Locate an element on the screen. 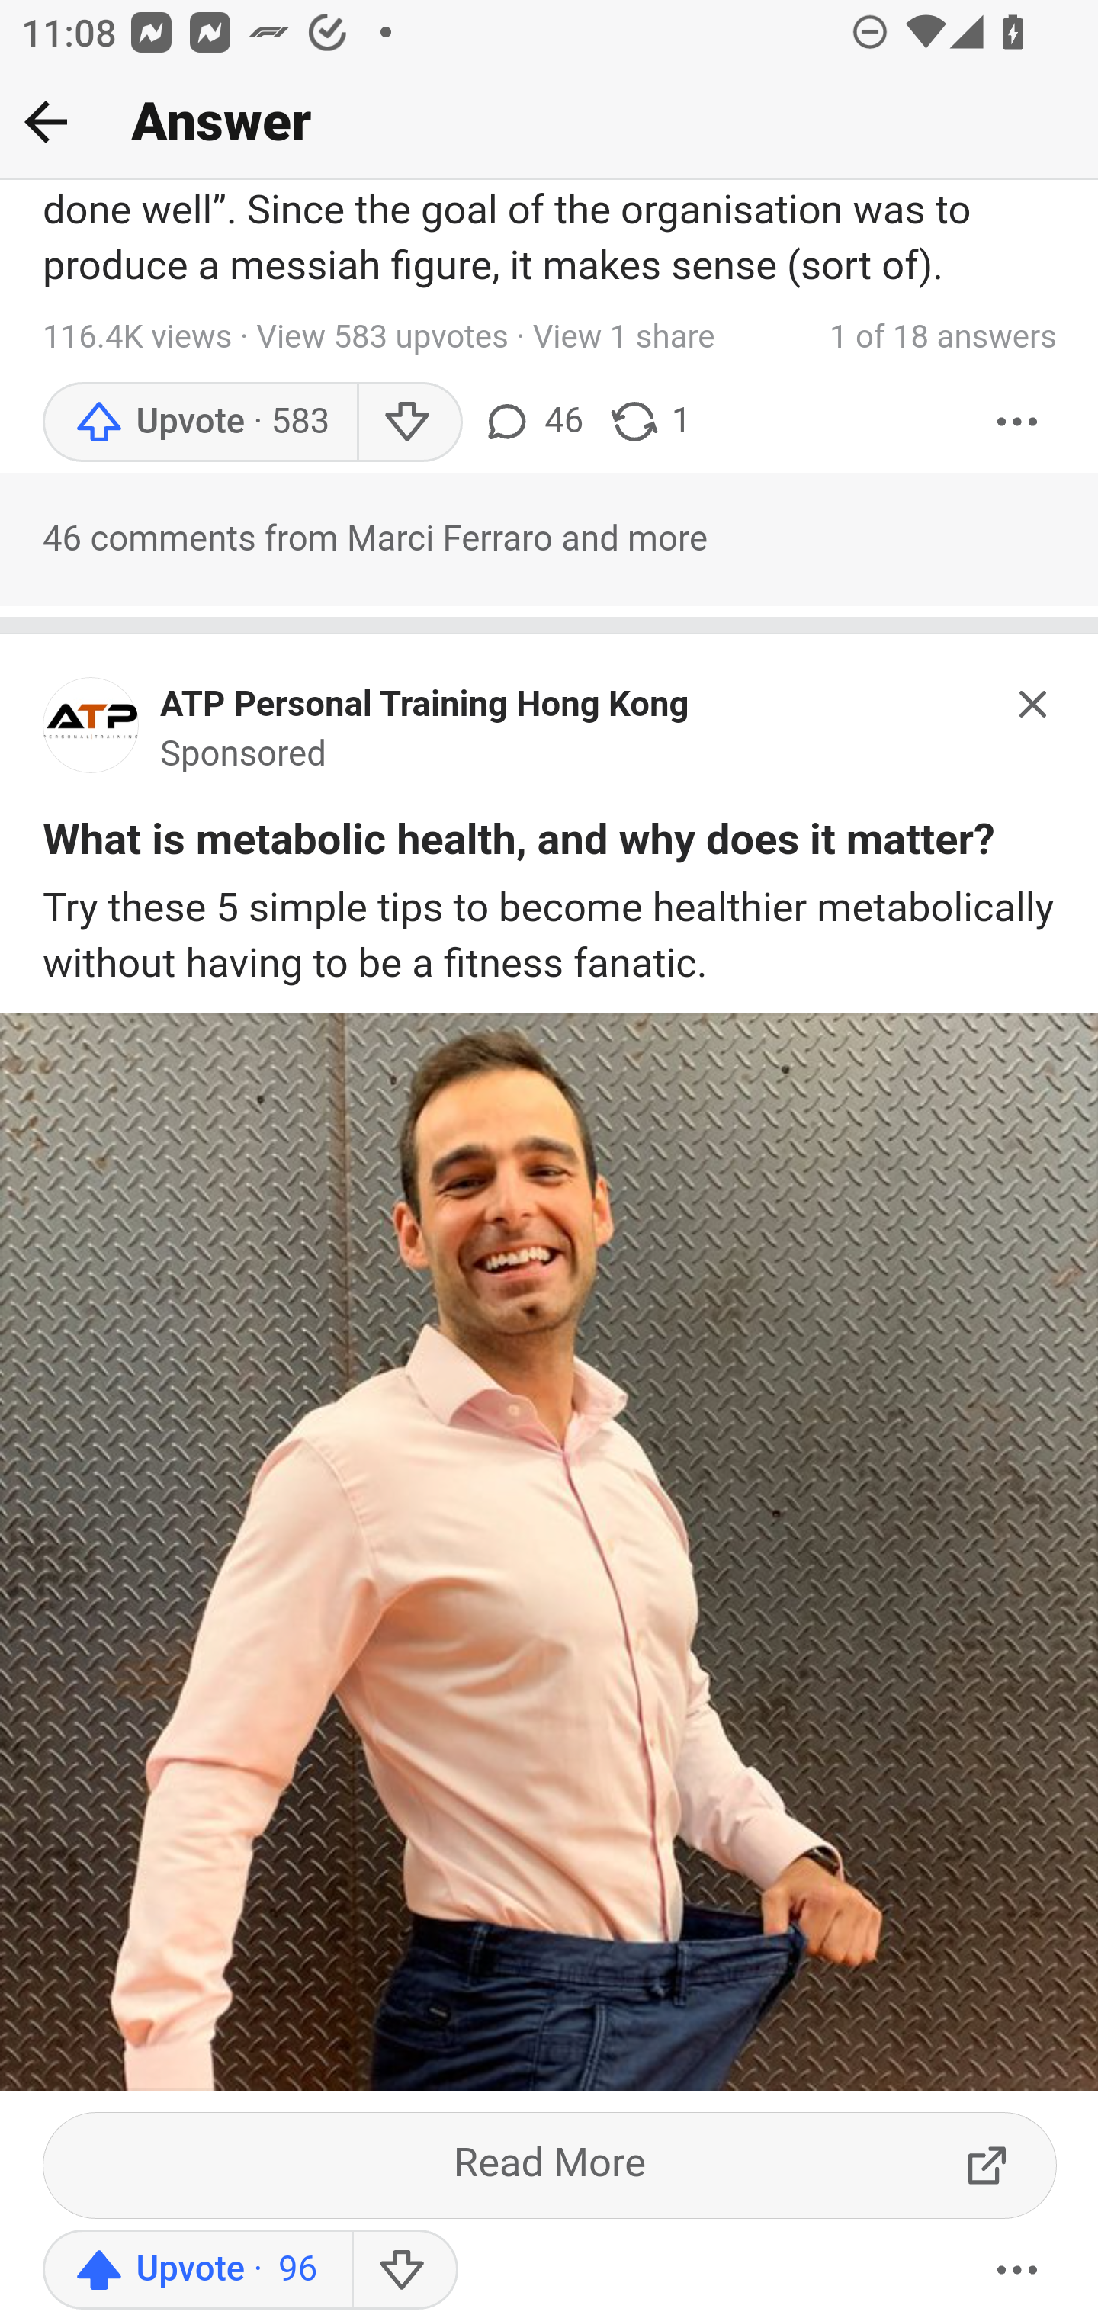 The image size is (1098, 2318). More is located at coordinates (1018, 2270).